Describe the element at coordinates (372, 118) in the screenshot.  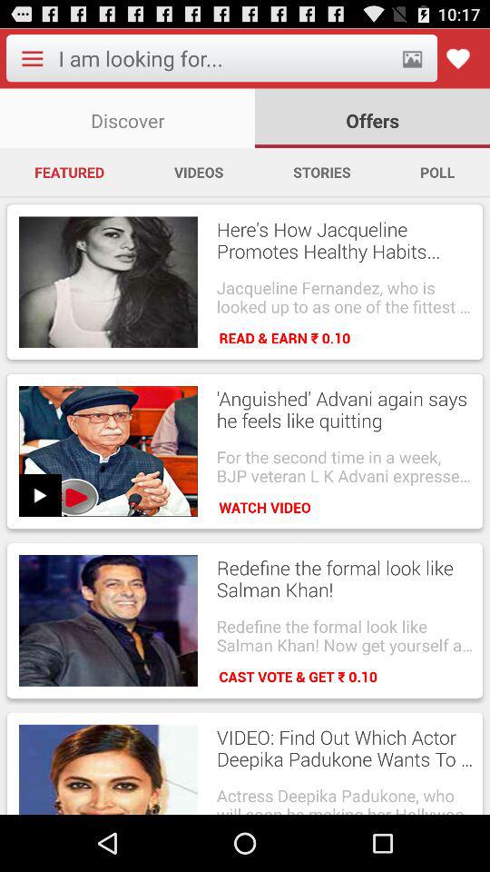
I see `scroll until offers item` at that location.